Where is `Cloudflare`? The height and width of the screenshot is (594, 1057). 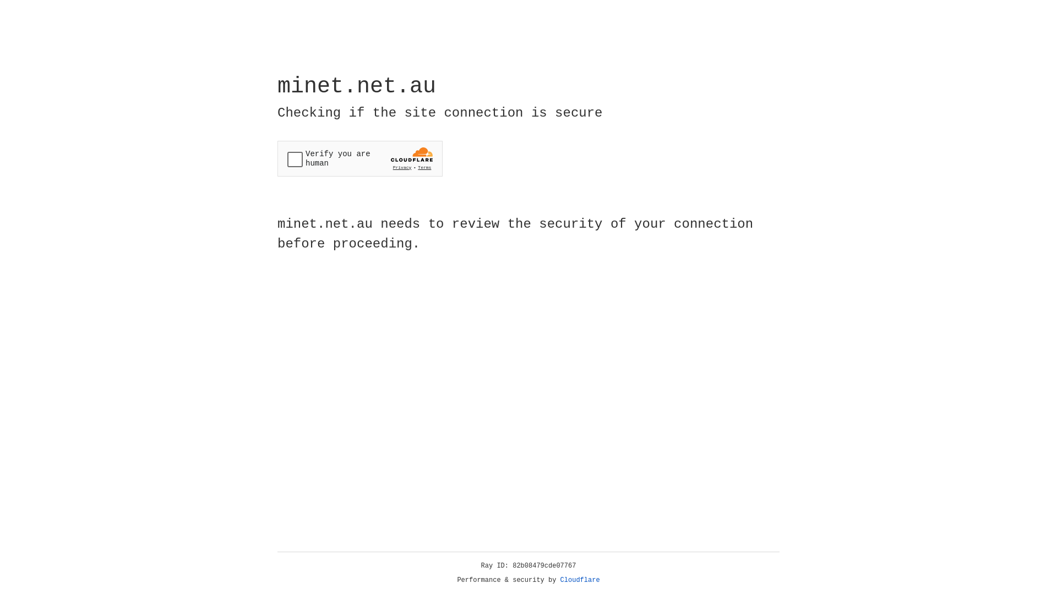
Cloudflare is located at coordinates (580, 580).